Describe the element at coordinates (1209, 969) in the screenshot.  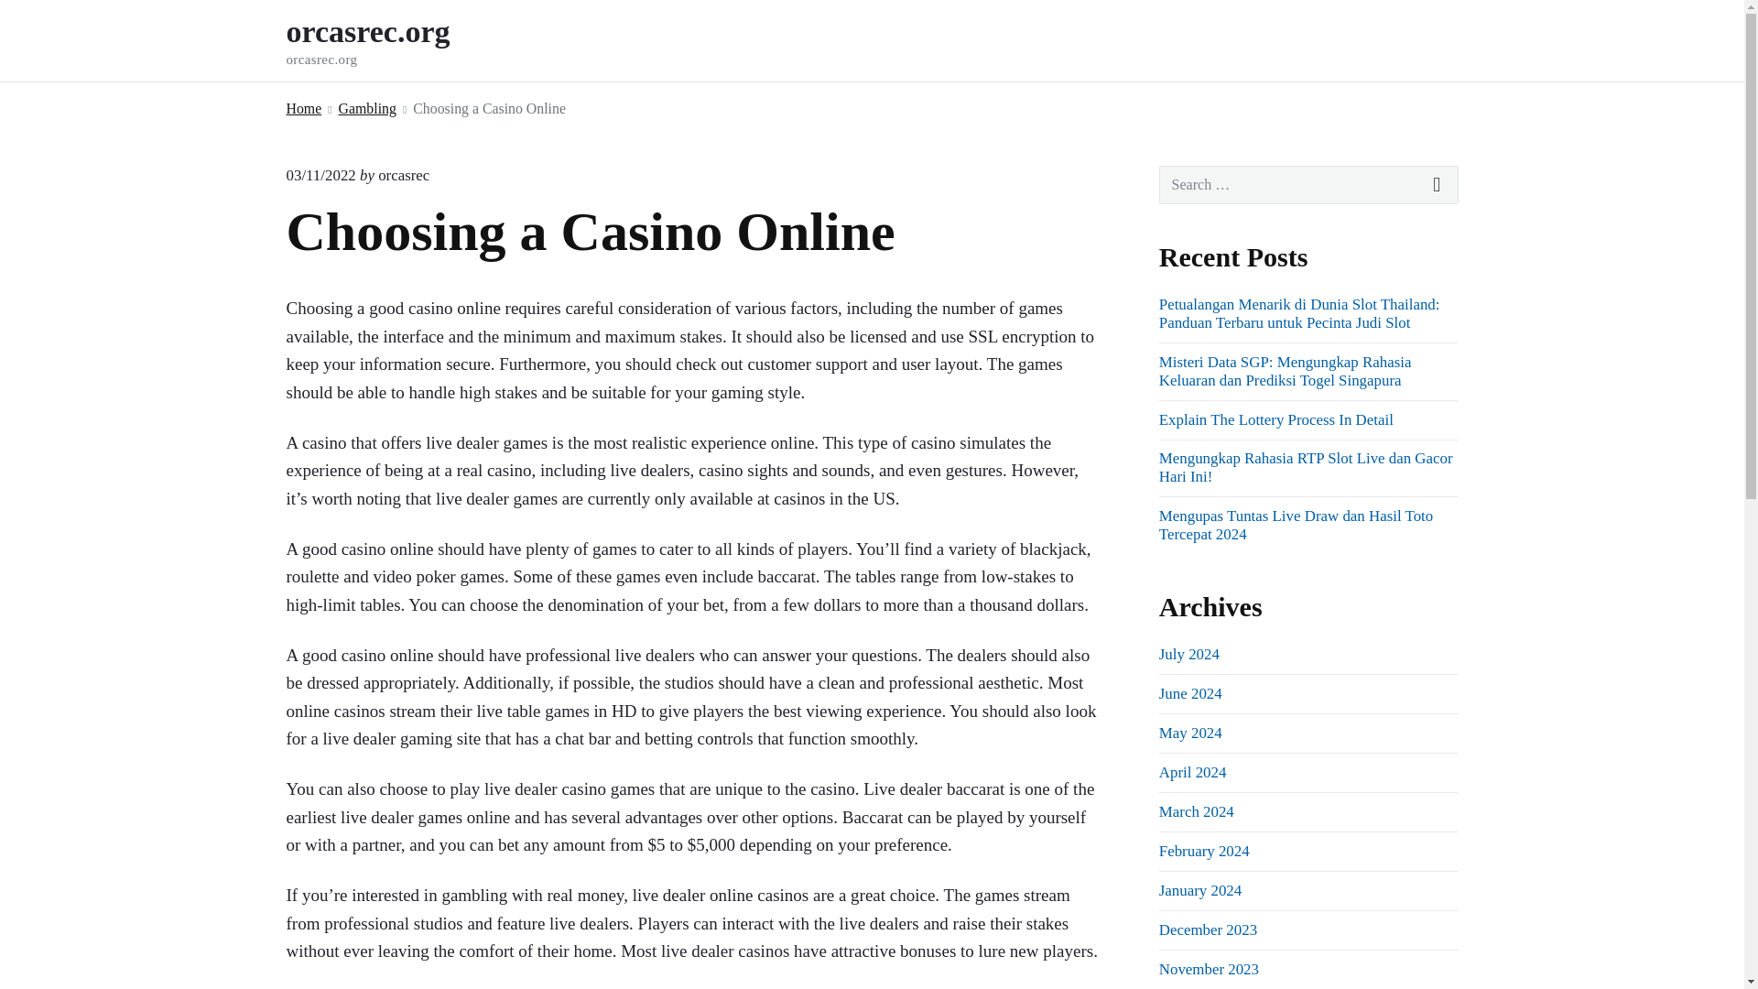
I see `Mengungkap Rahasia RTP Slot Live dan Gacor Hari Ini!` at that location.